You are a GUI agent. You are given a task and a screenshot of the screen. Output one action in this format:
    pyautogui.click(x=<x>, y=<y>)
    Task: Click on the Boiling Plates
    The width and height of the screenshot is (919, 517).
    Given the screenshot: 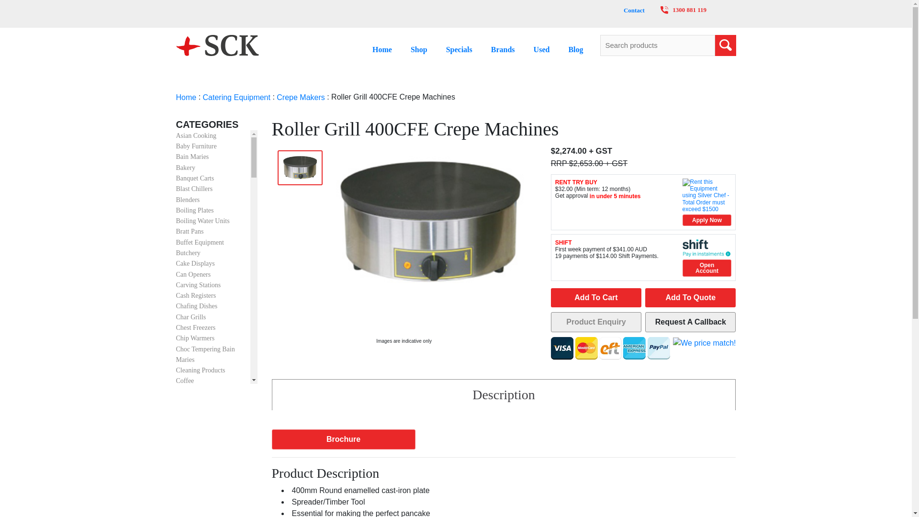 What is the action you would take?
    pyautogui.click(x=195, y=211)
    